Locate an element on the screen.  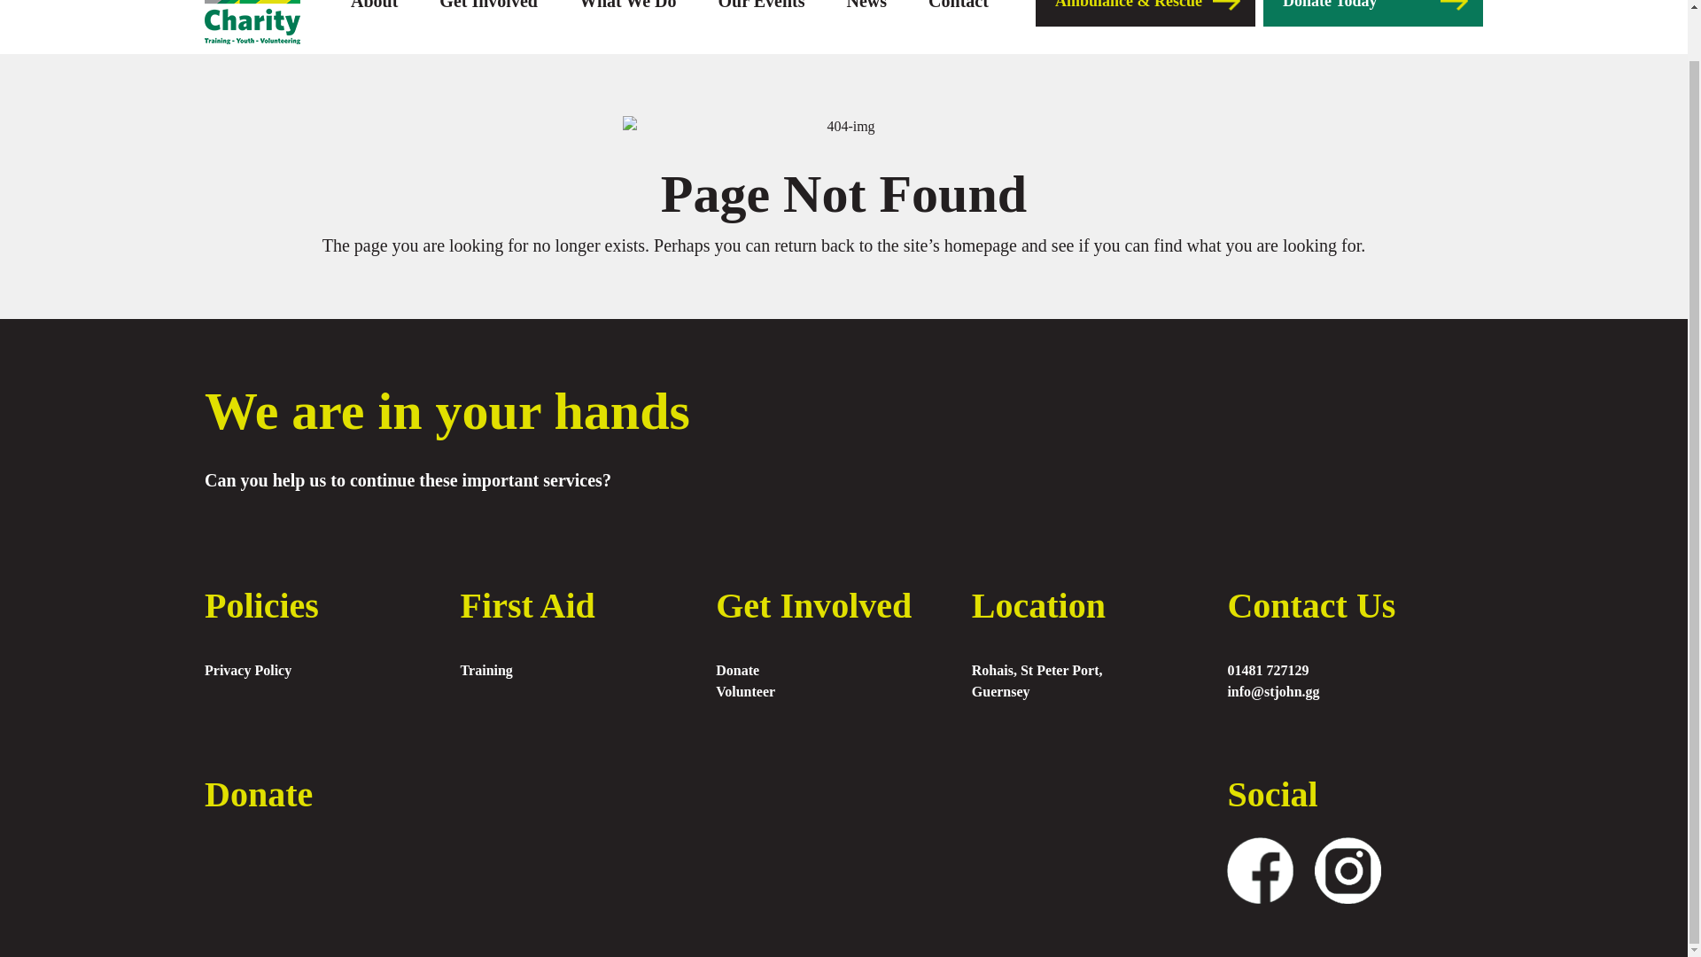
About is located at coordinates (374, 6).